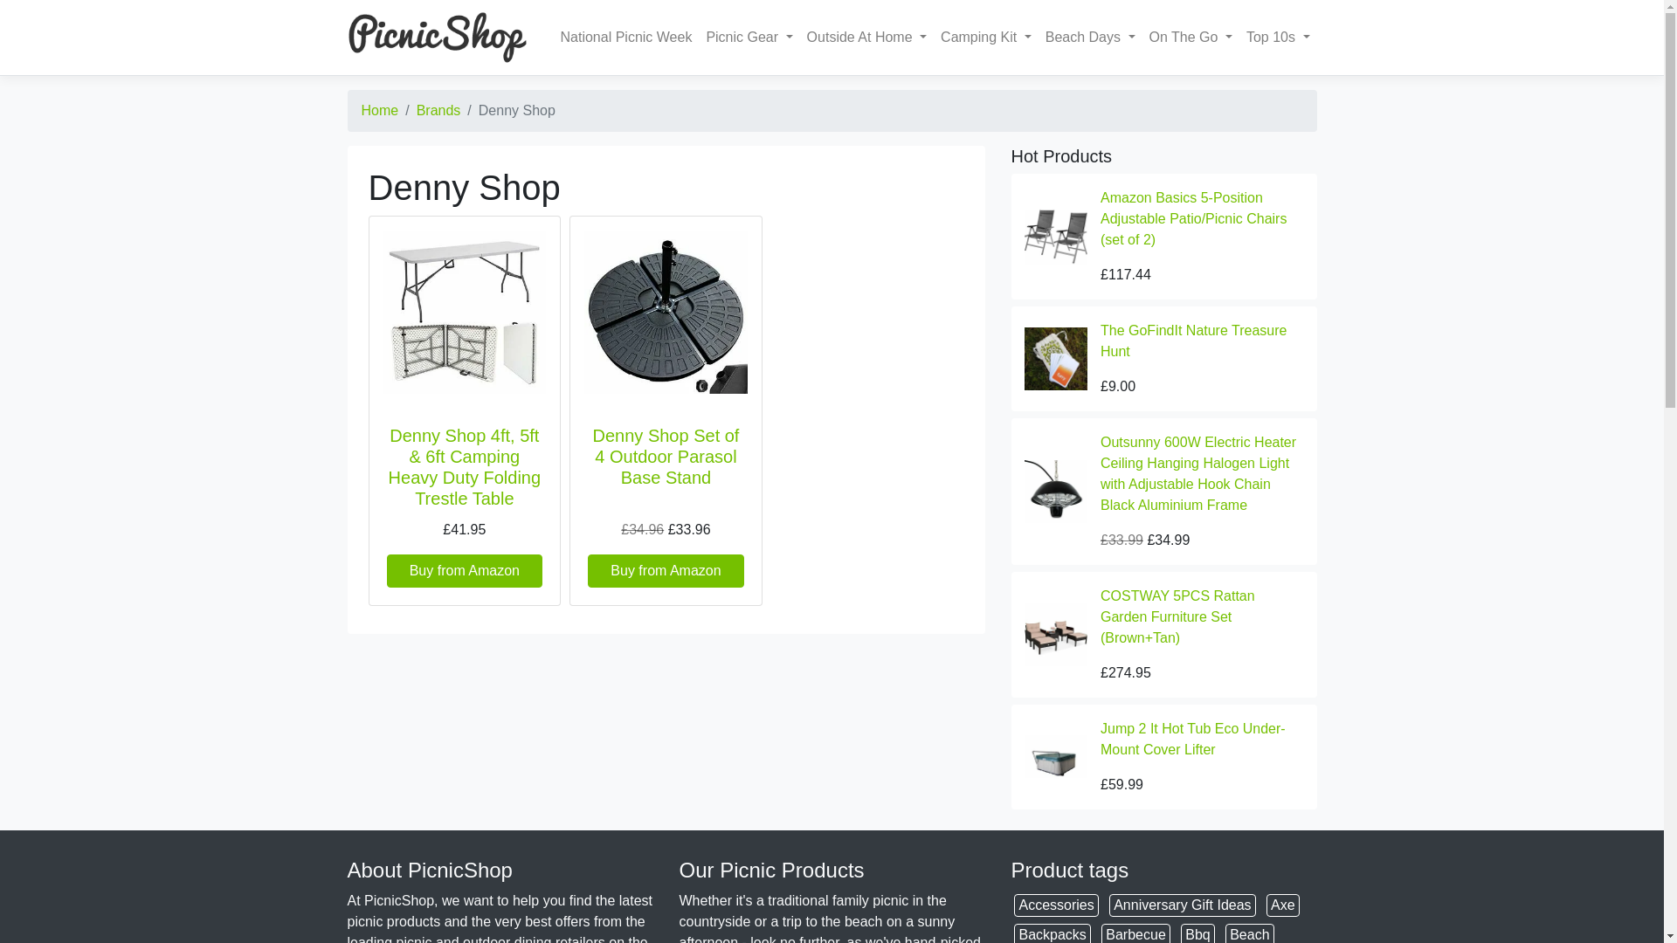  I want to click on On The Go, so click(1190, 37).